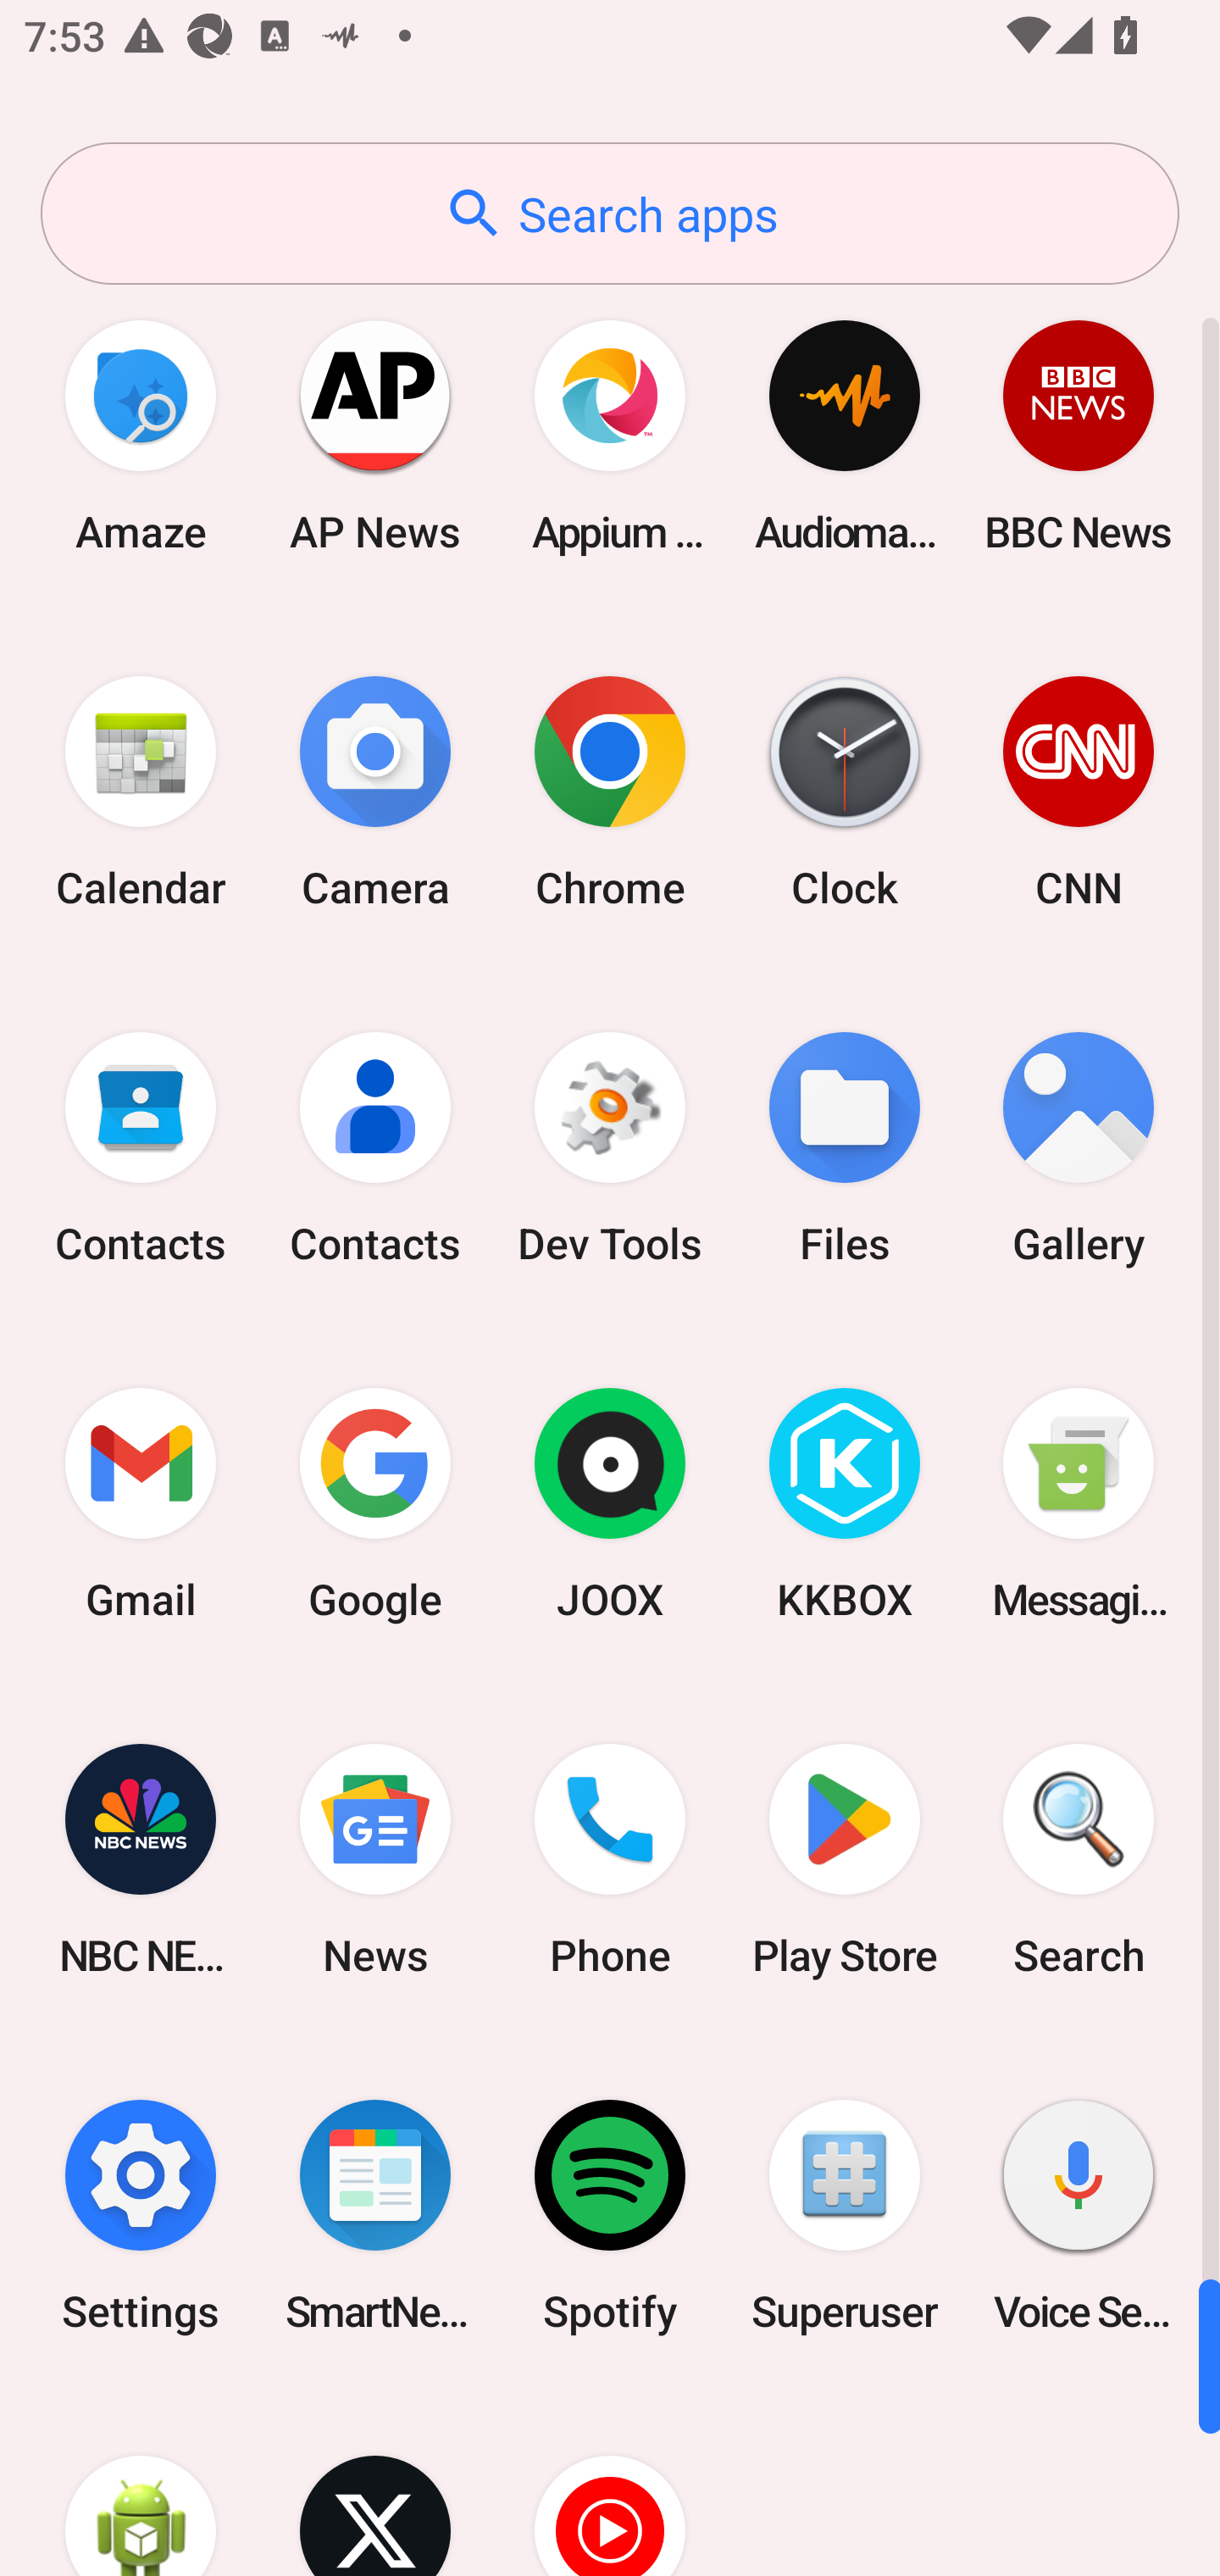  What do you see at coordinates (610, 1504) in the screenshot?
I see `JOOX` at bounding box center [610, 1504].